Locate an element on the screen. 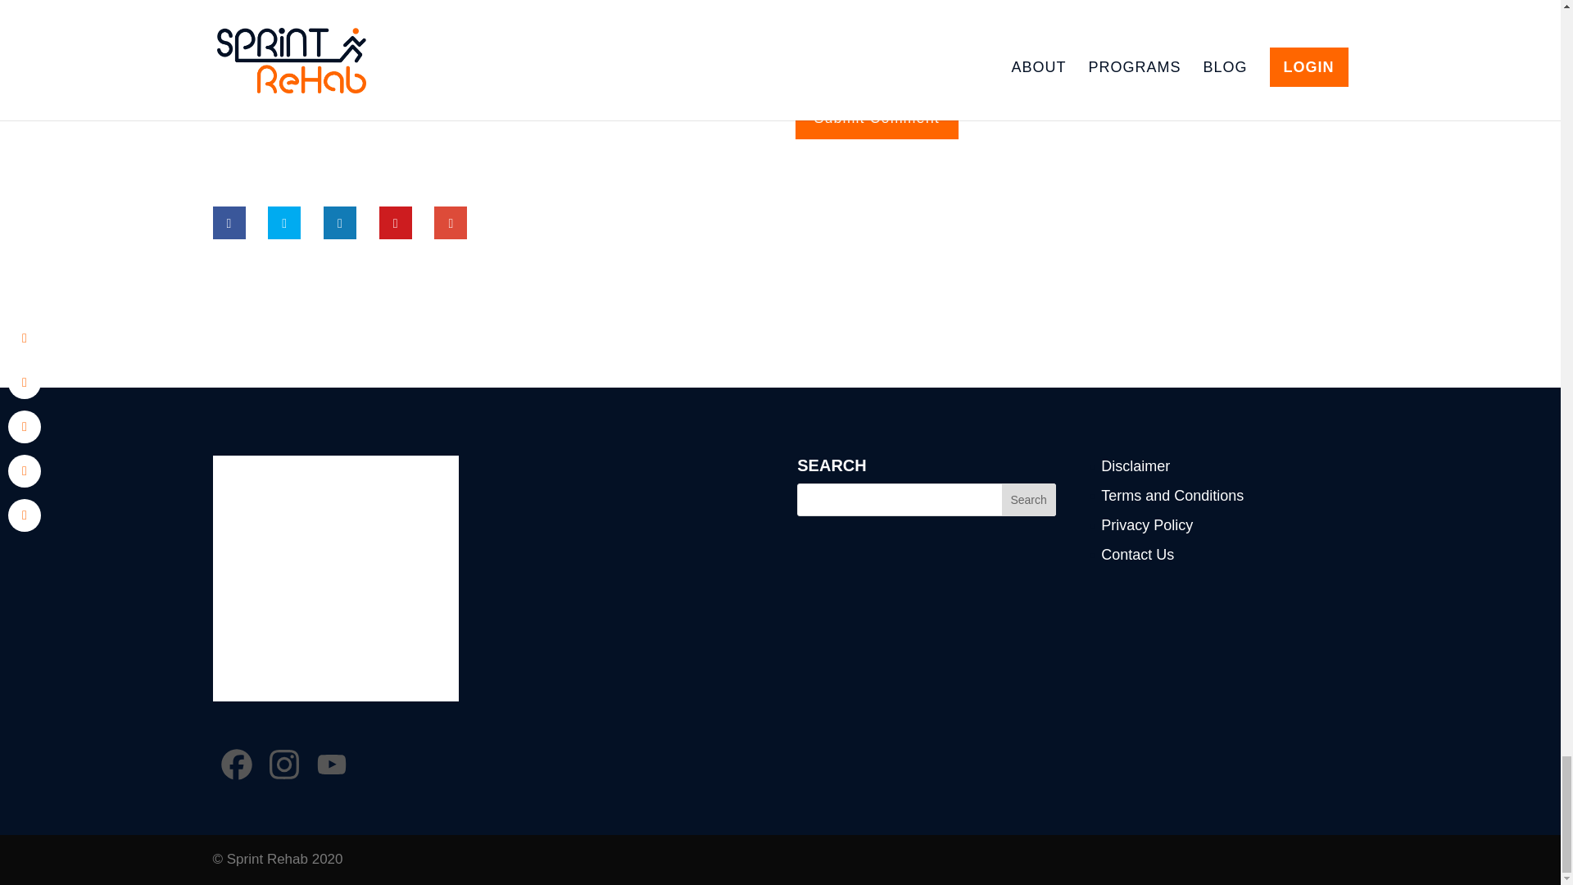  Disclaimer is located at coordinates (1136, 465).